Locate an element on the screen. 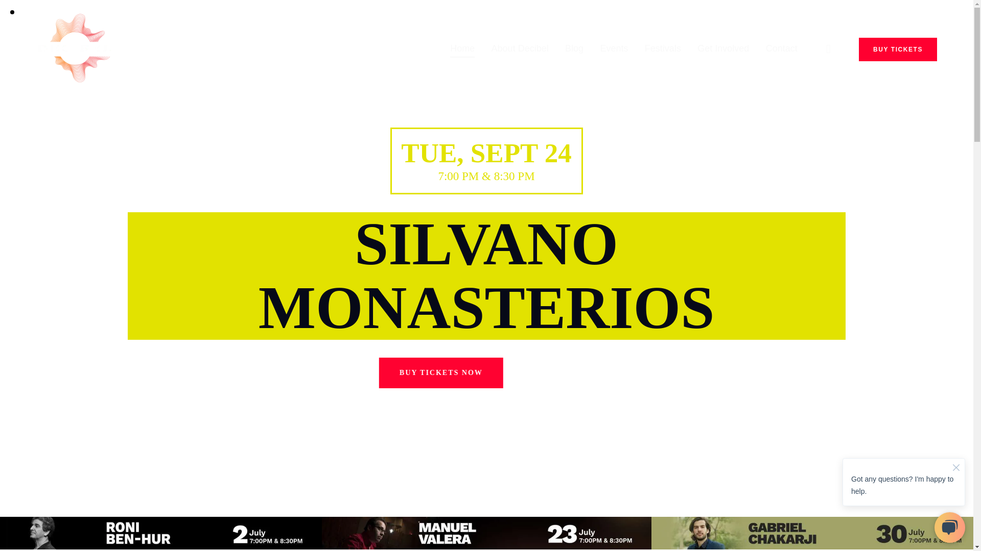 This screenshot has height=551, width=981. Events is located at coordinates (613, 49).